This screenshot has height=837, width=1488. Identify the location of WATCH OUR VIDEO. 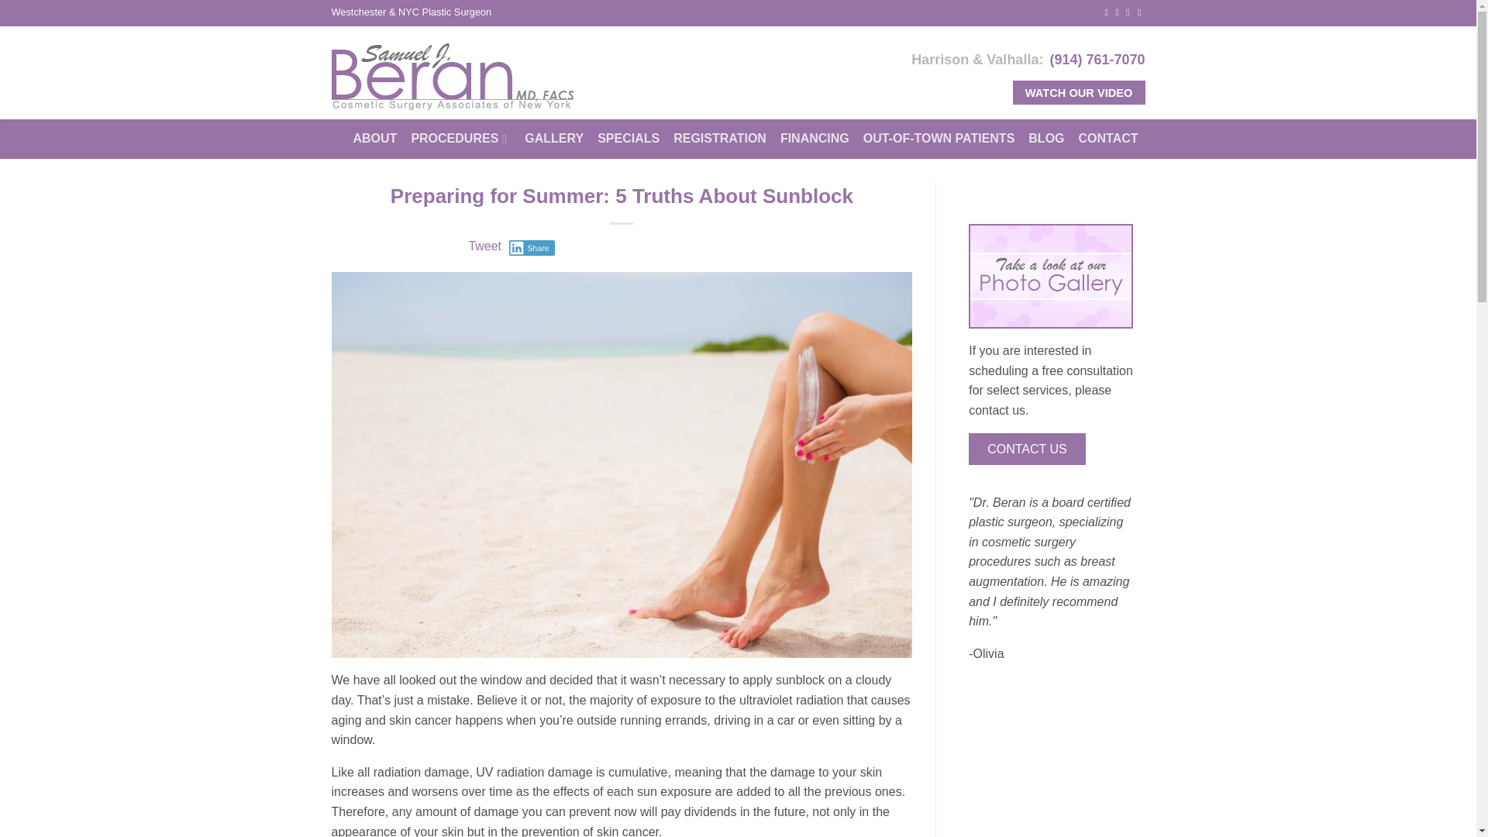
(1079, 93).